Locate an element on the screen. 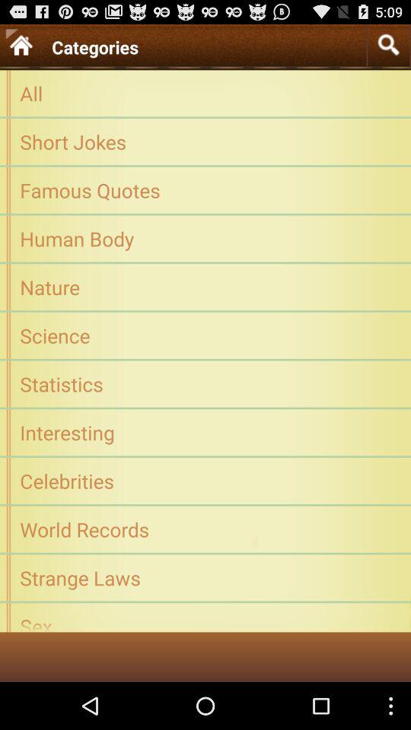 Image resolution: width=411 pixels, height=730 pixels. turn off app above the strange laws icon is located at coordinates (205, 529).